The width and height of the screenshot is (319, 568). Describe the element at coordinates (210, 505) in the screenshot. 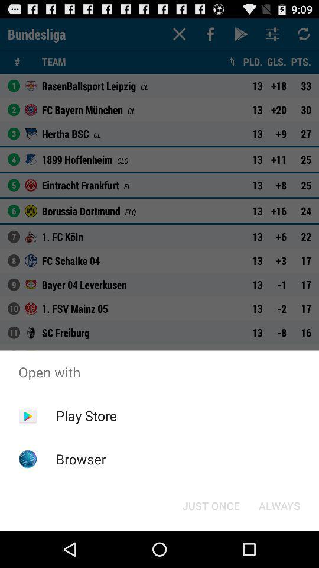

I see `select just once button` at that location.